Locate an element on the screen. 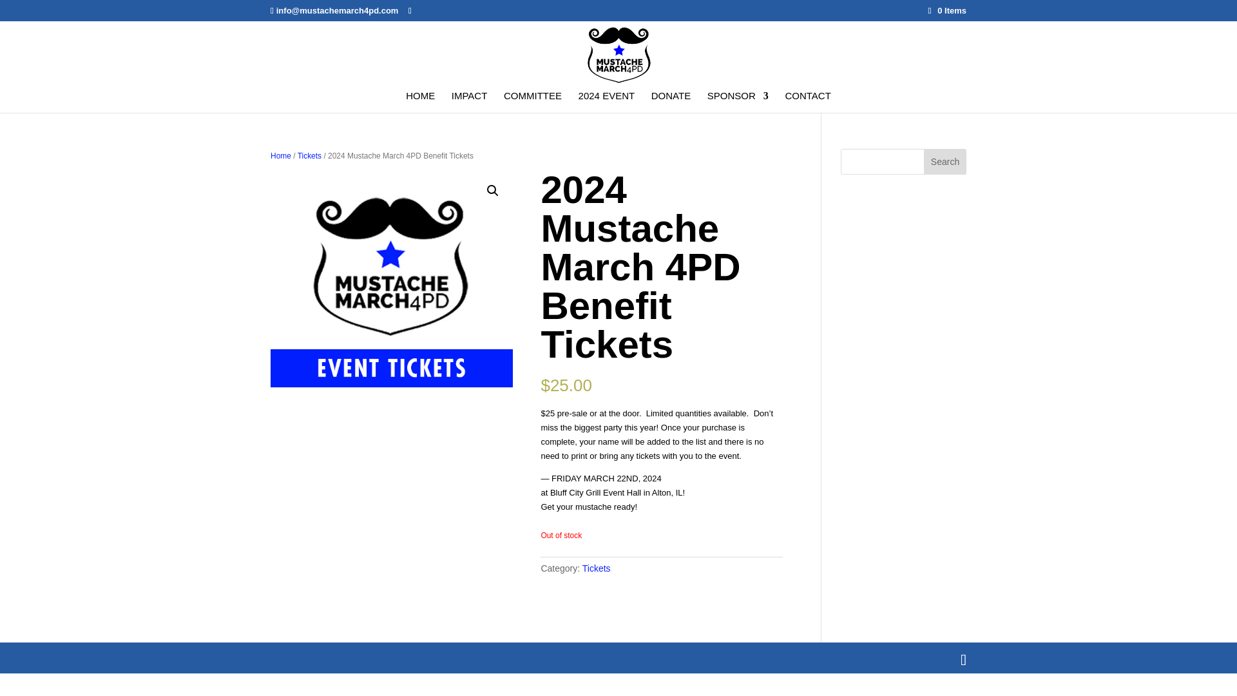  CONTACT is located at coordinates (807, 102).